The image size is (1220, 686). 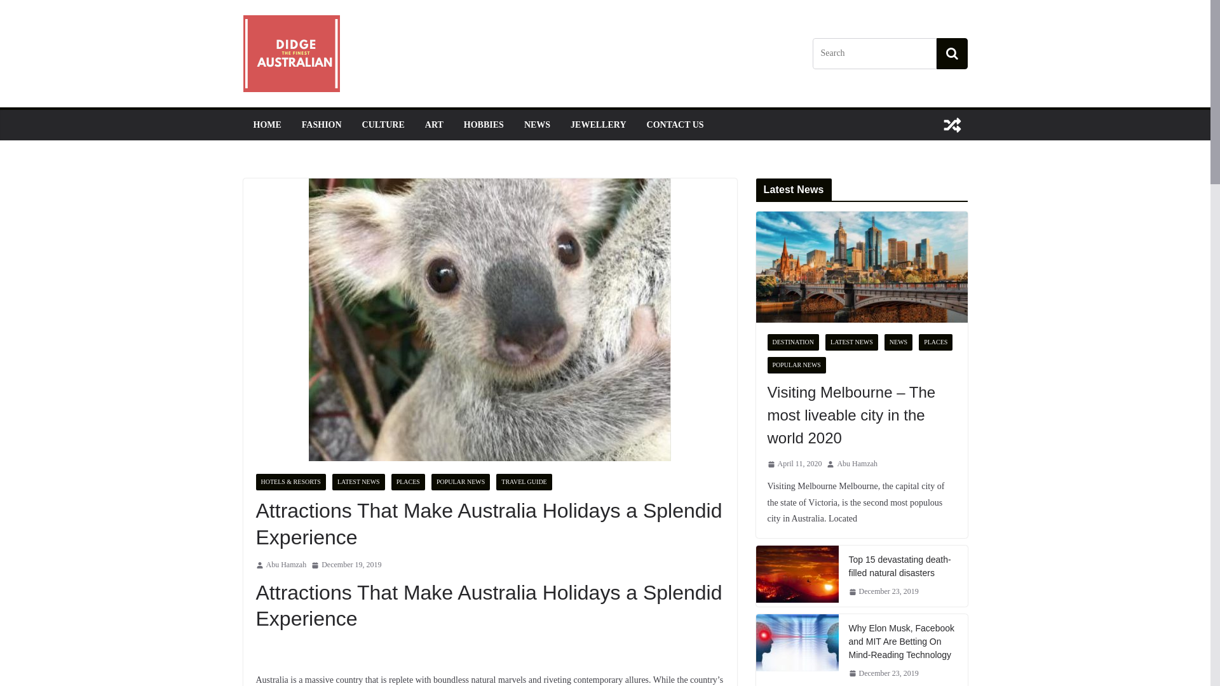 I want to click on Abu Hamzah, so click(x=857, y=464).